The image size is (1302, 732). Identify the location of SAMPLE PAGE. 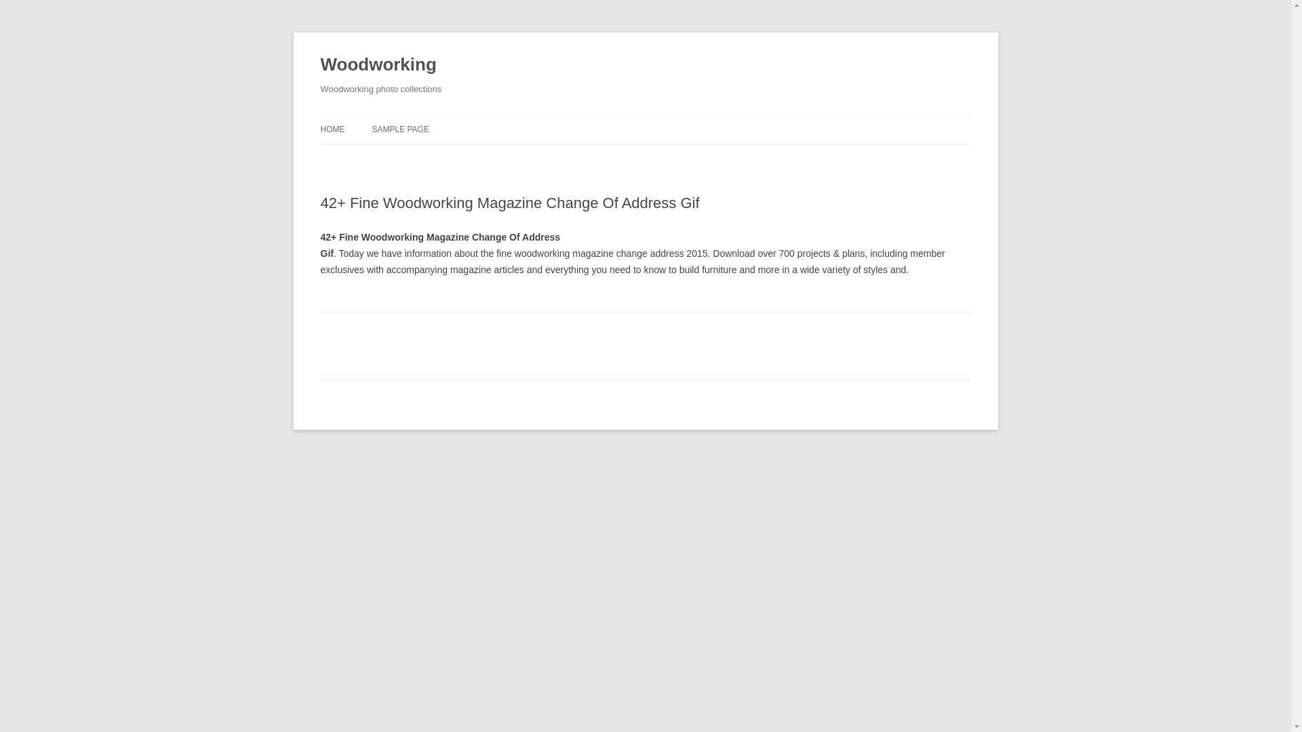
(399, 129).